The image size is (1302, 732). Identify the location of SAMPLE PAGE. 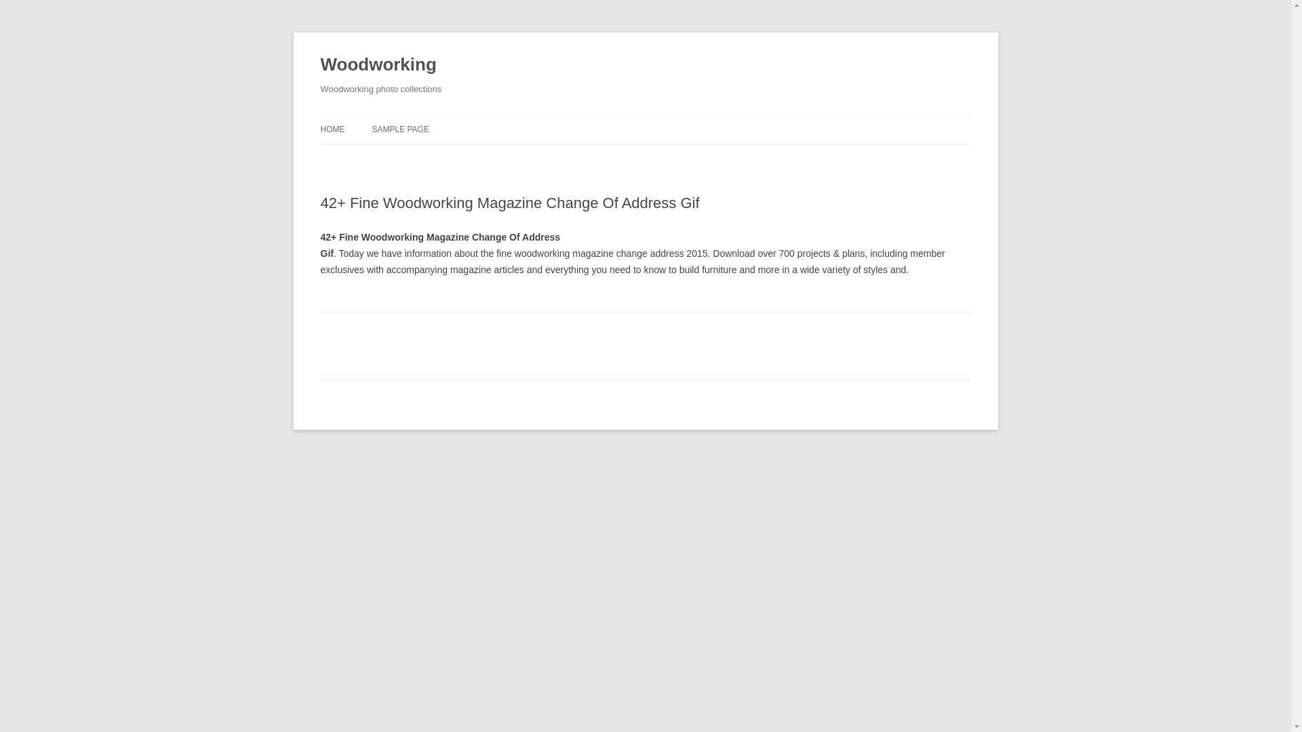
(399, 129).